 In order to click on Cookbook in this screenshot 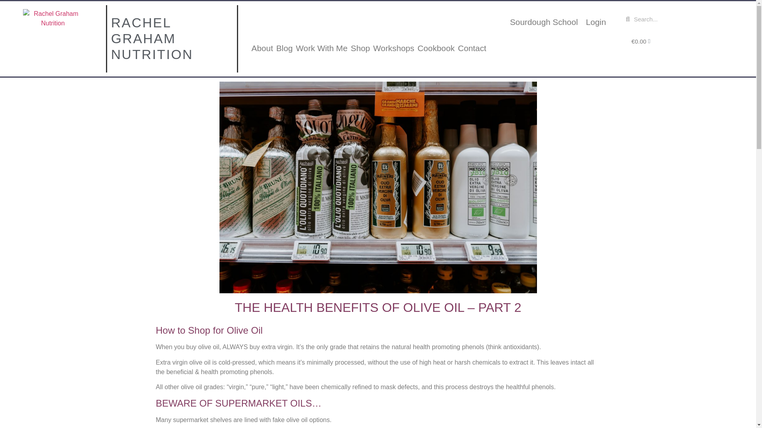, I will do `click(436, 48)`.